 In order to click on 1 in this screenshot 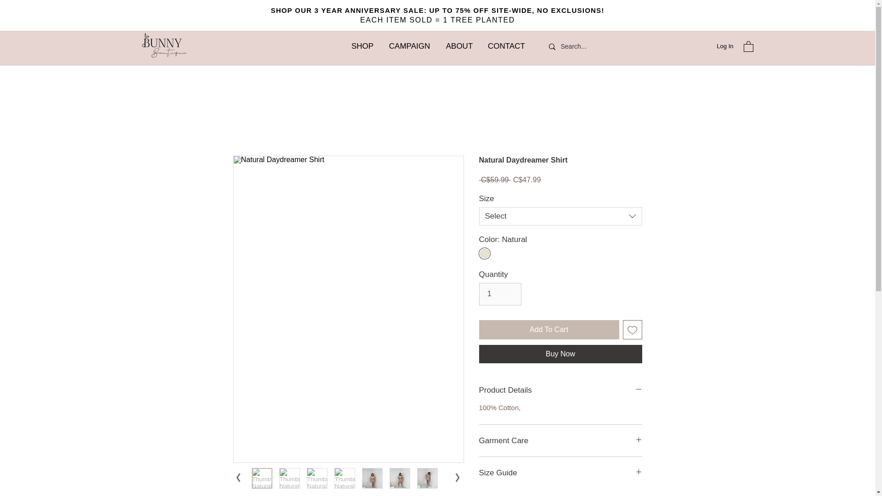, I will do `click(500, 294)`.